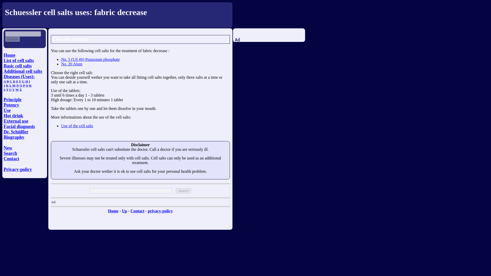  I want to click on Search, so click(183, 191).